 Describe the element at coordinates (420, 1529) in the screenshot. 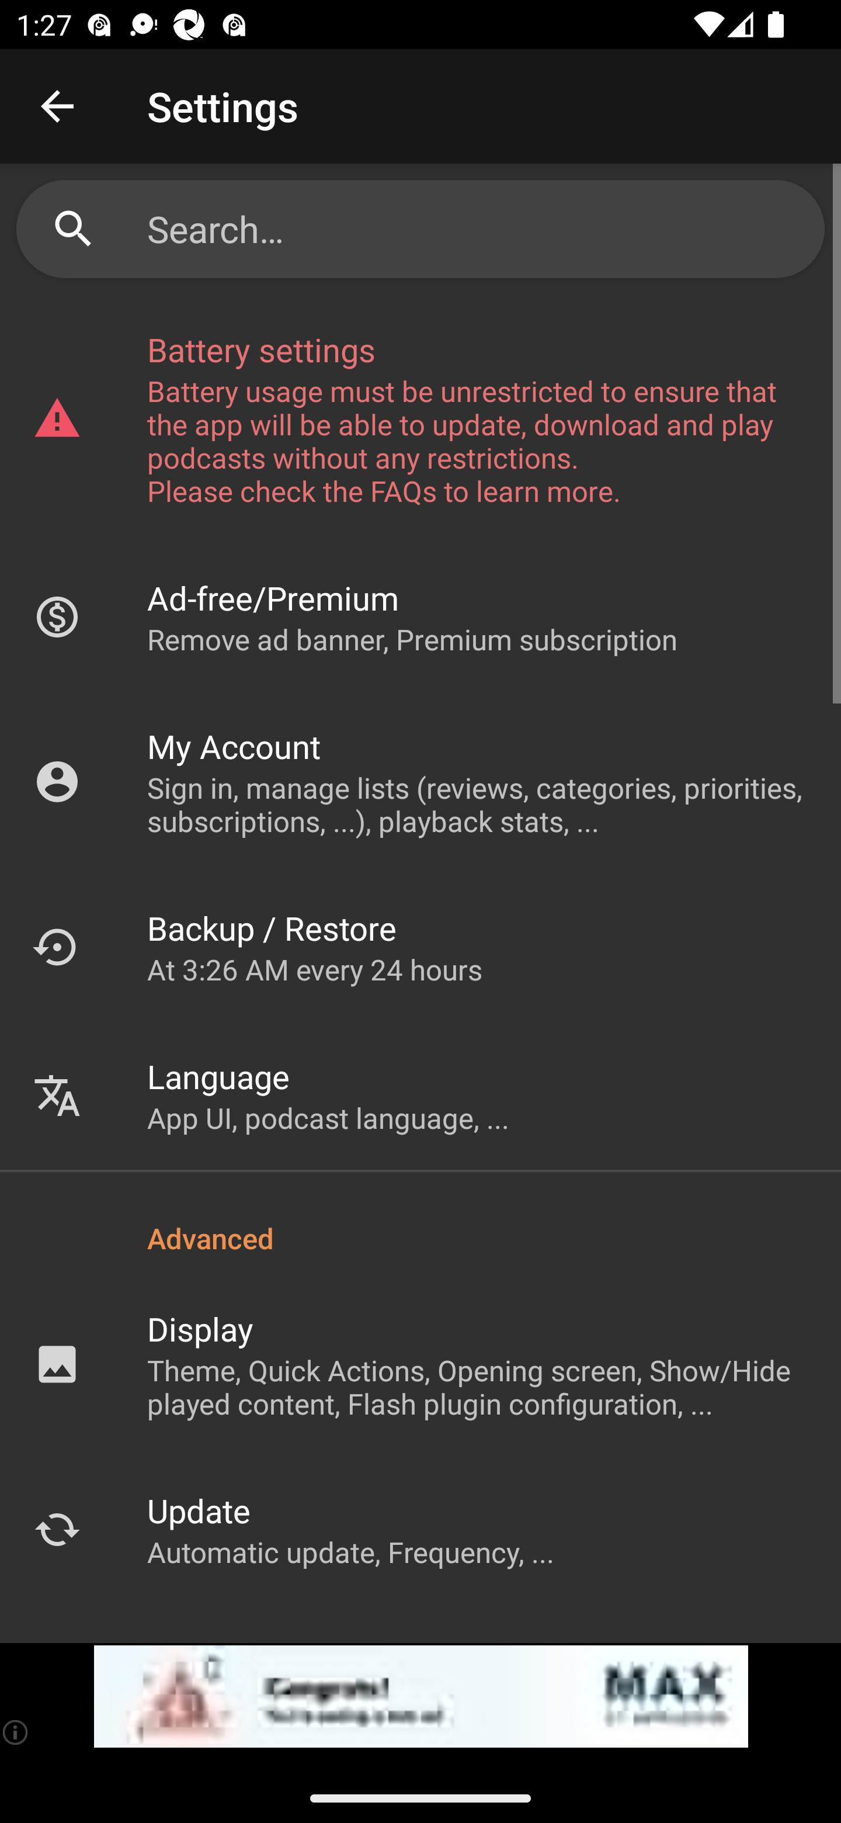

I see `Update Automatic update, Frequency, ...` at that location.